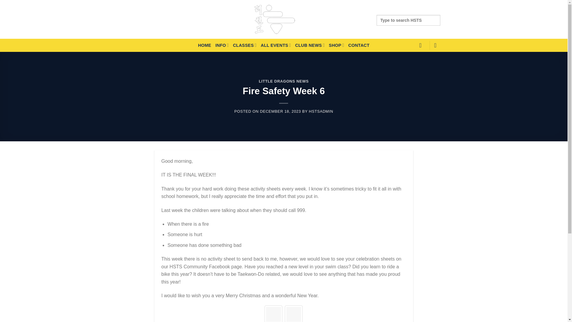 The image size is (572, 322). What do you see at coordinates (244, 45) in the screenshot?
I see `CLASSES` at bounding box center [244, 45].